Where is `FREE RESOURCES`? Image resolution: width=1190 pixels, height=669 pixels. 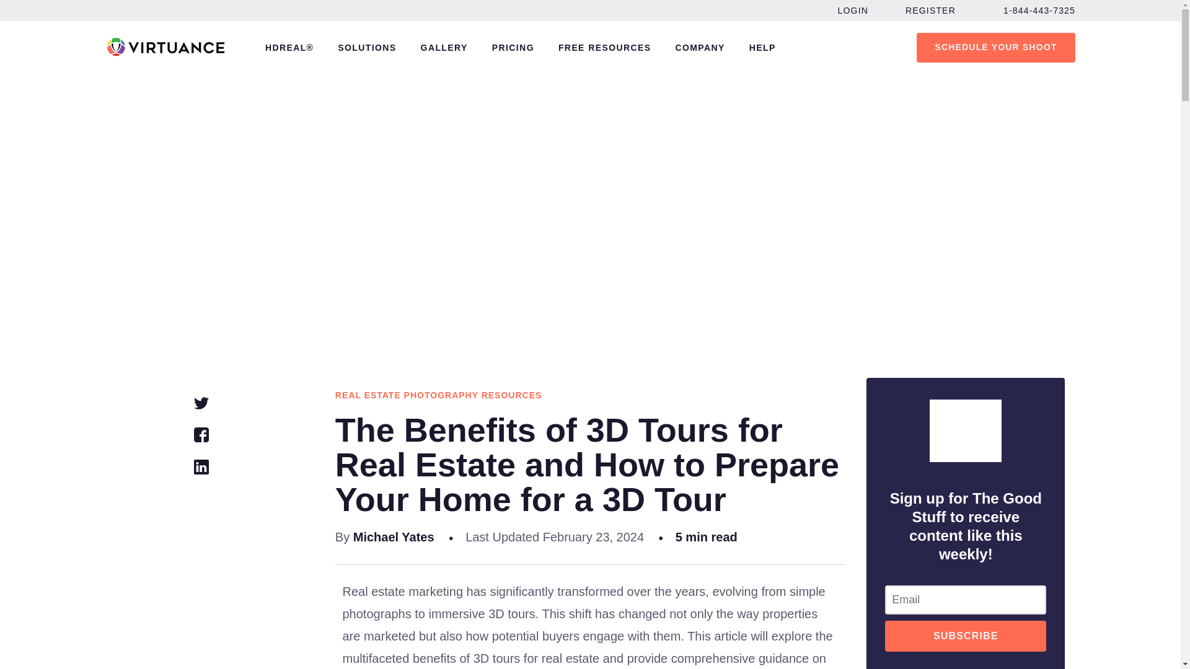
FREE RESOURCES is located at coordinates (604, 47).